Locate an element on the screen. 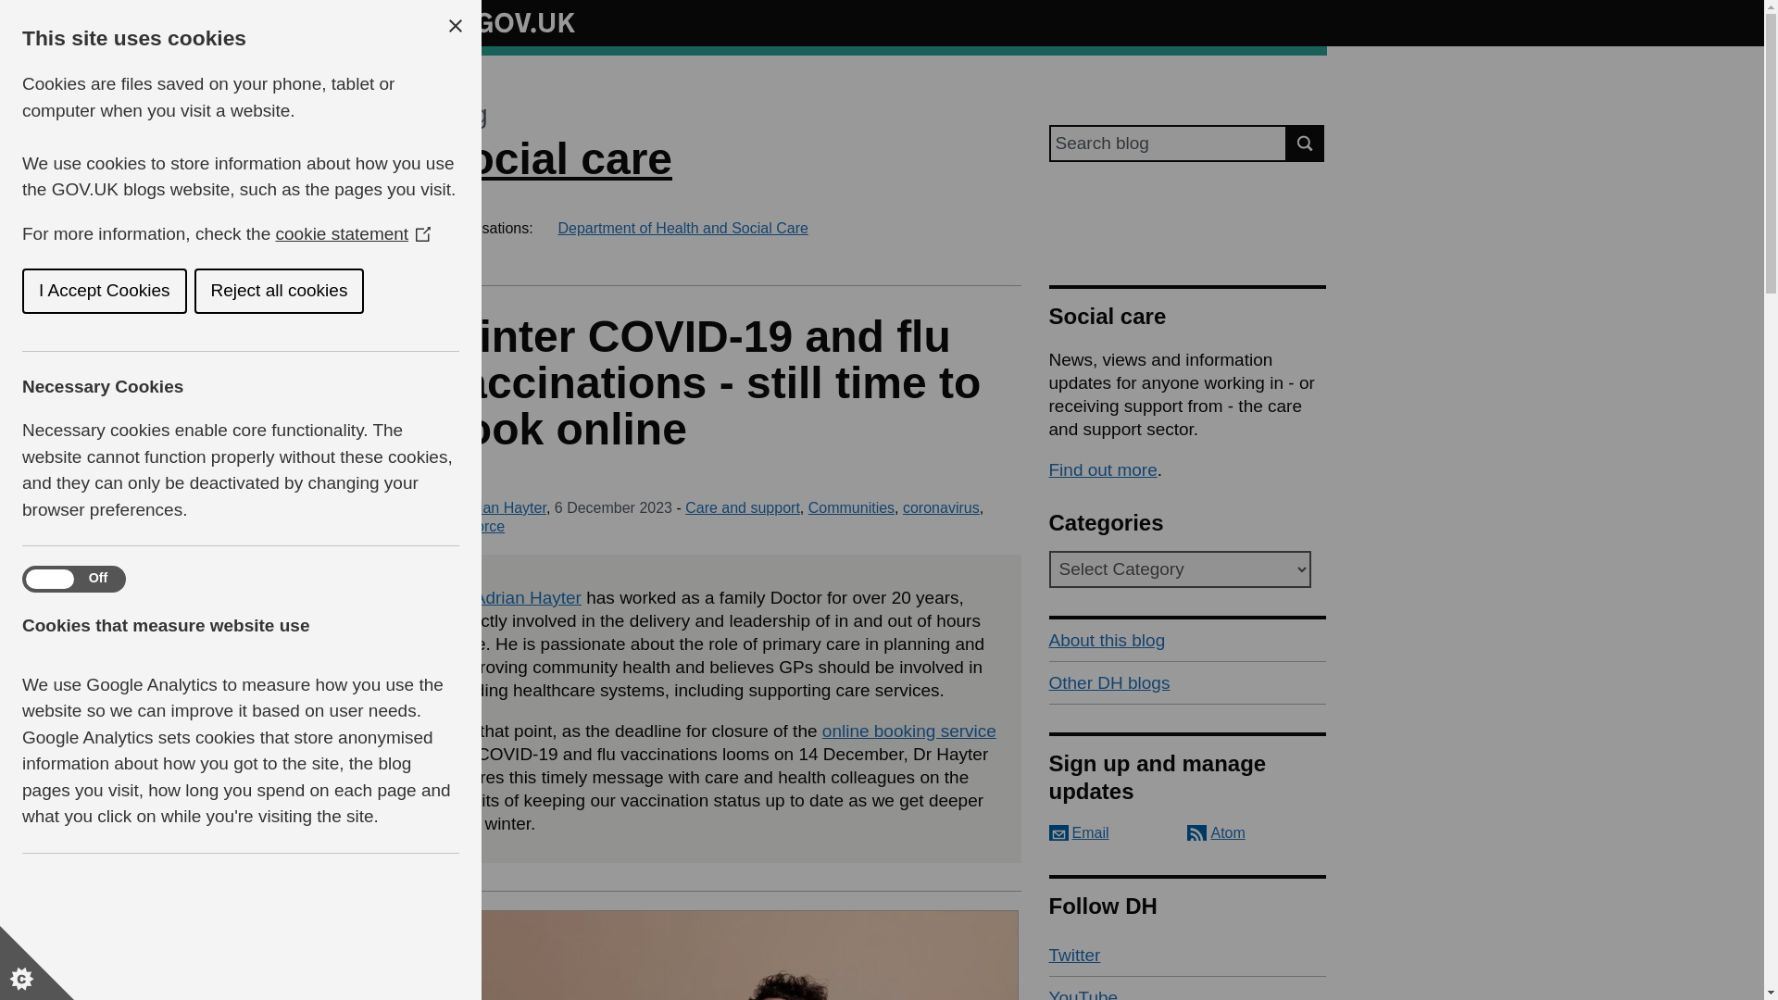 Image resolution: width=1778 pixels, height=1000 pixels. Dr Adrian Hayter is located at coordinates (491, 507).